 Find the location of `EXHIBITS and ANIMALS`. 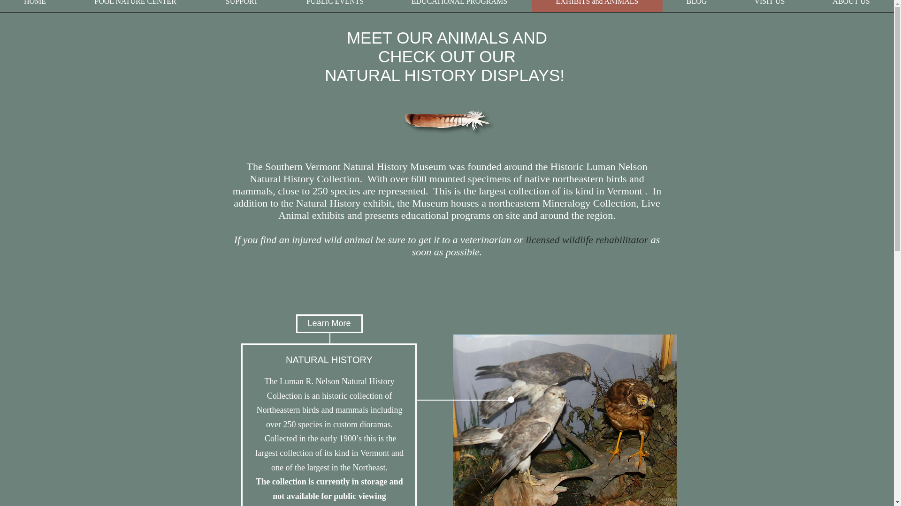

EXHIBITS and ANIMALS is located at coordinates (597, 6).